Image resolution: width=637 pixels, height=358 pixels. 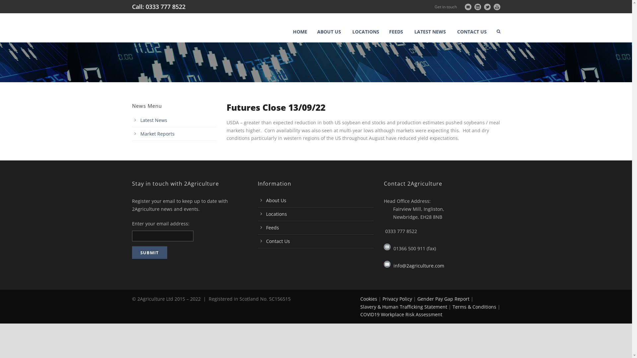 I want to click on Privacy Policy, so click(x=397, y=299).